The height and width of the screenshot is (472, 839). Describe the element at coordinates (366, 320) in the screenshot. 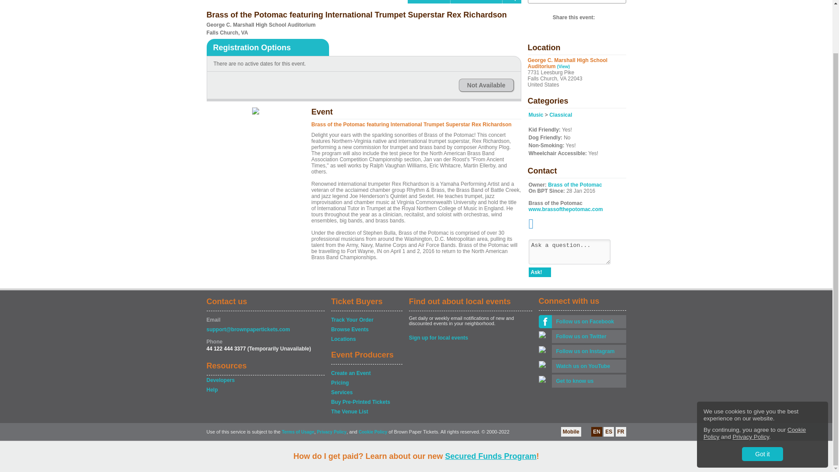

I see `Track Your Order` at that location.